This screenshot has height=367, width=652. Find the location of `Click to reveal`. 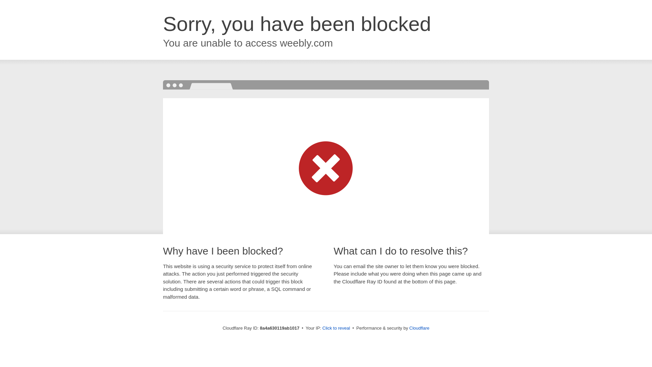

Click to reveal is located at coordinates (336, 328).